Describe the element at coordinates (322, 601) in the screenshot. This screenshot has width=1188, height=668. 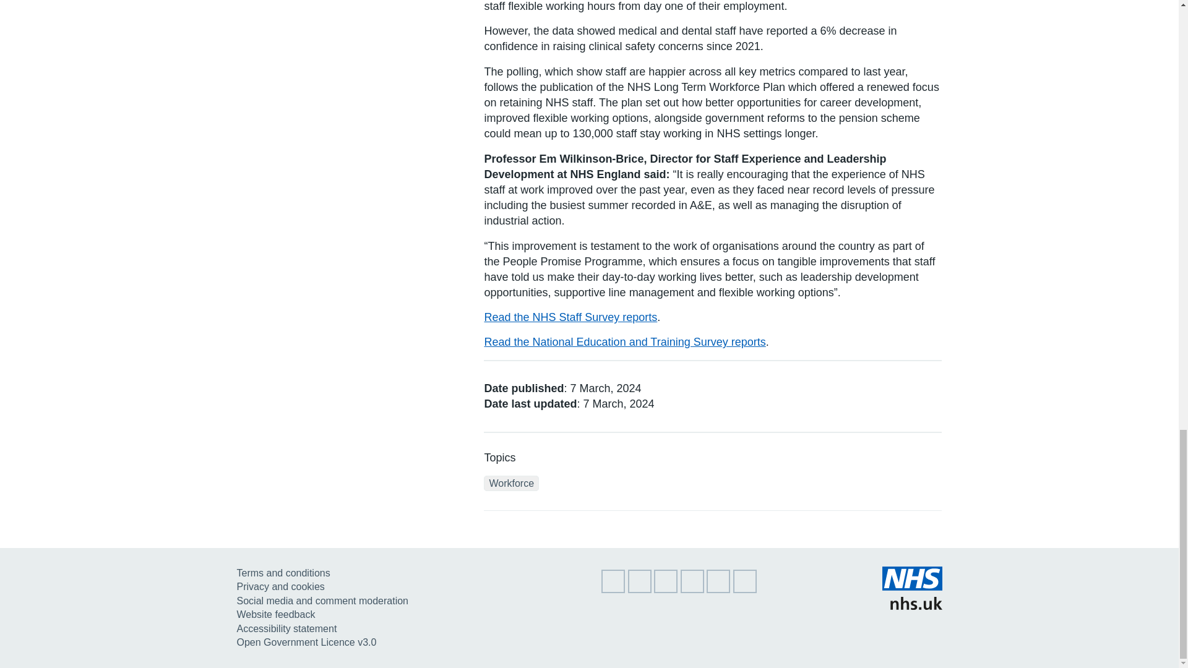
I see `Social media and comment moderation` at that location.